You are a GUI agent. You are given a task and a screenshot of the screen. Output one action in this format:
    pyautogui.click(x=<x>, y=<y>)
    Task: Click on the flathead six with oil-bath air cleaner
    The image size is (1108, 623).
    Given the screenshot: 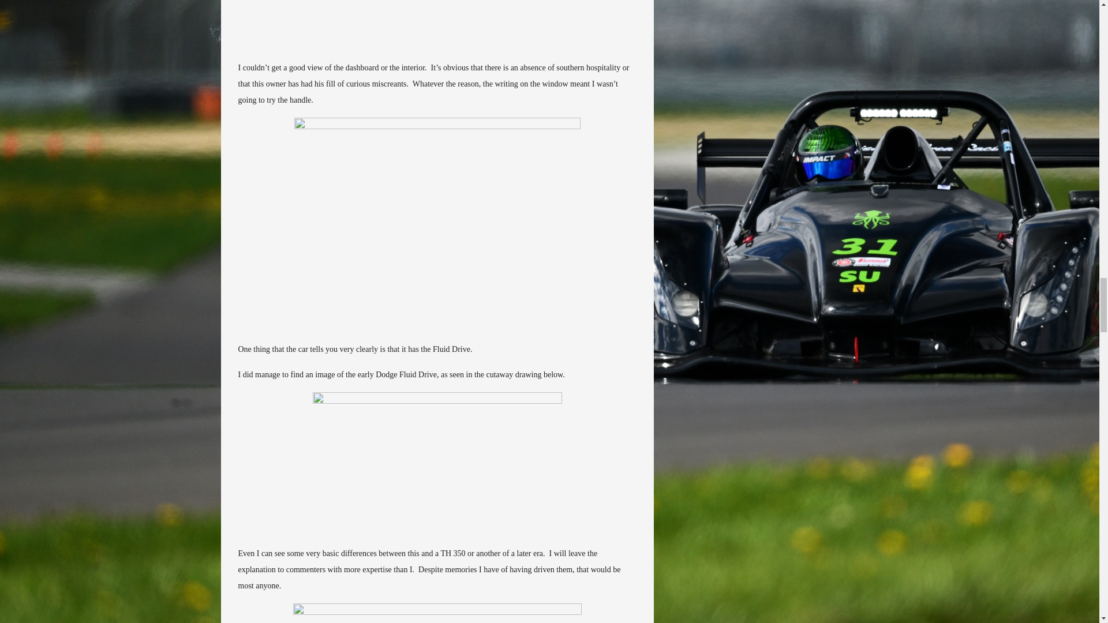 What is the action you would take?
    pyautogui.click(x=437, y=613)
    